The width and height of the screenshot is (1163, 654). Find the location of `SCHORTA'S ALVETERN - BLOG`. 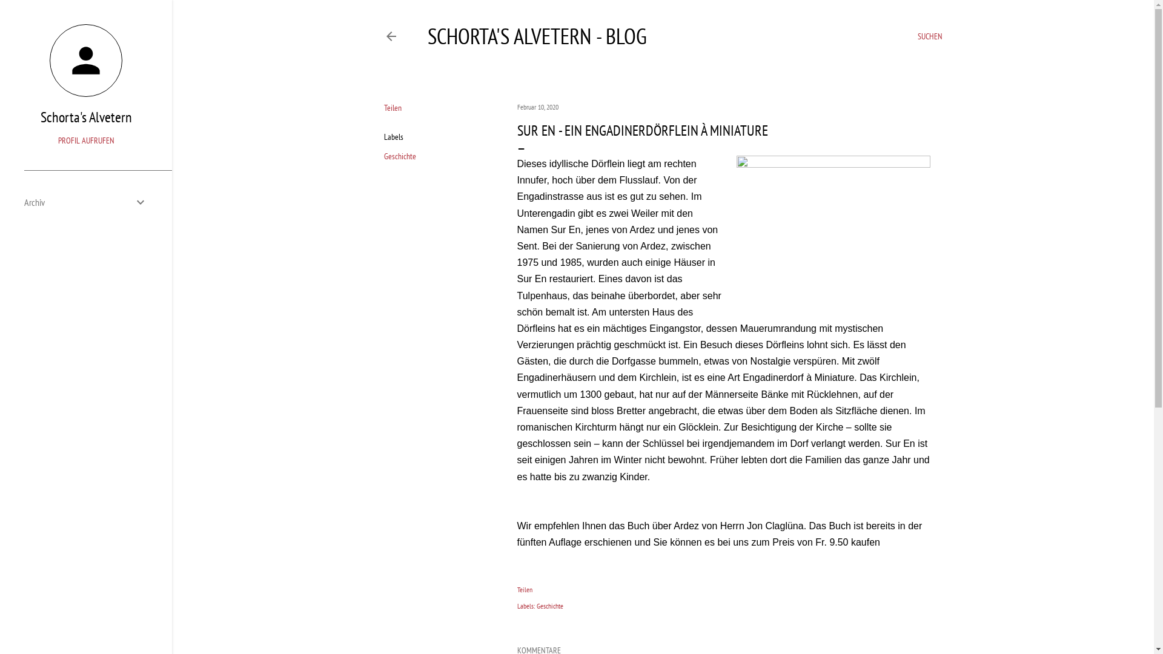

SCHORTA'S ALVETERN - BLOG is located at coordinates (537, 36).